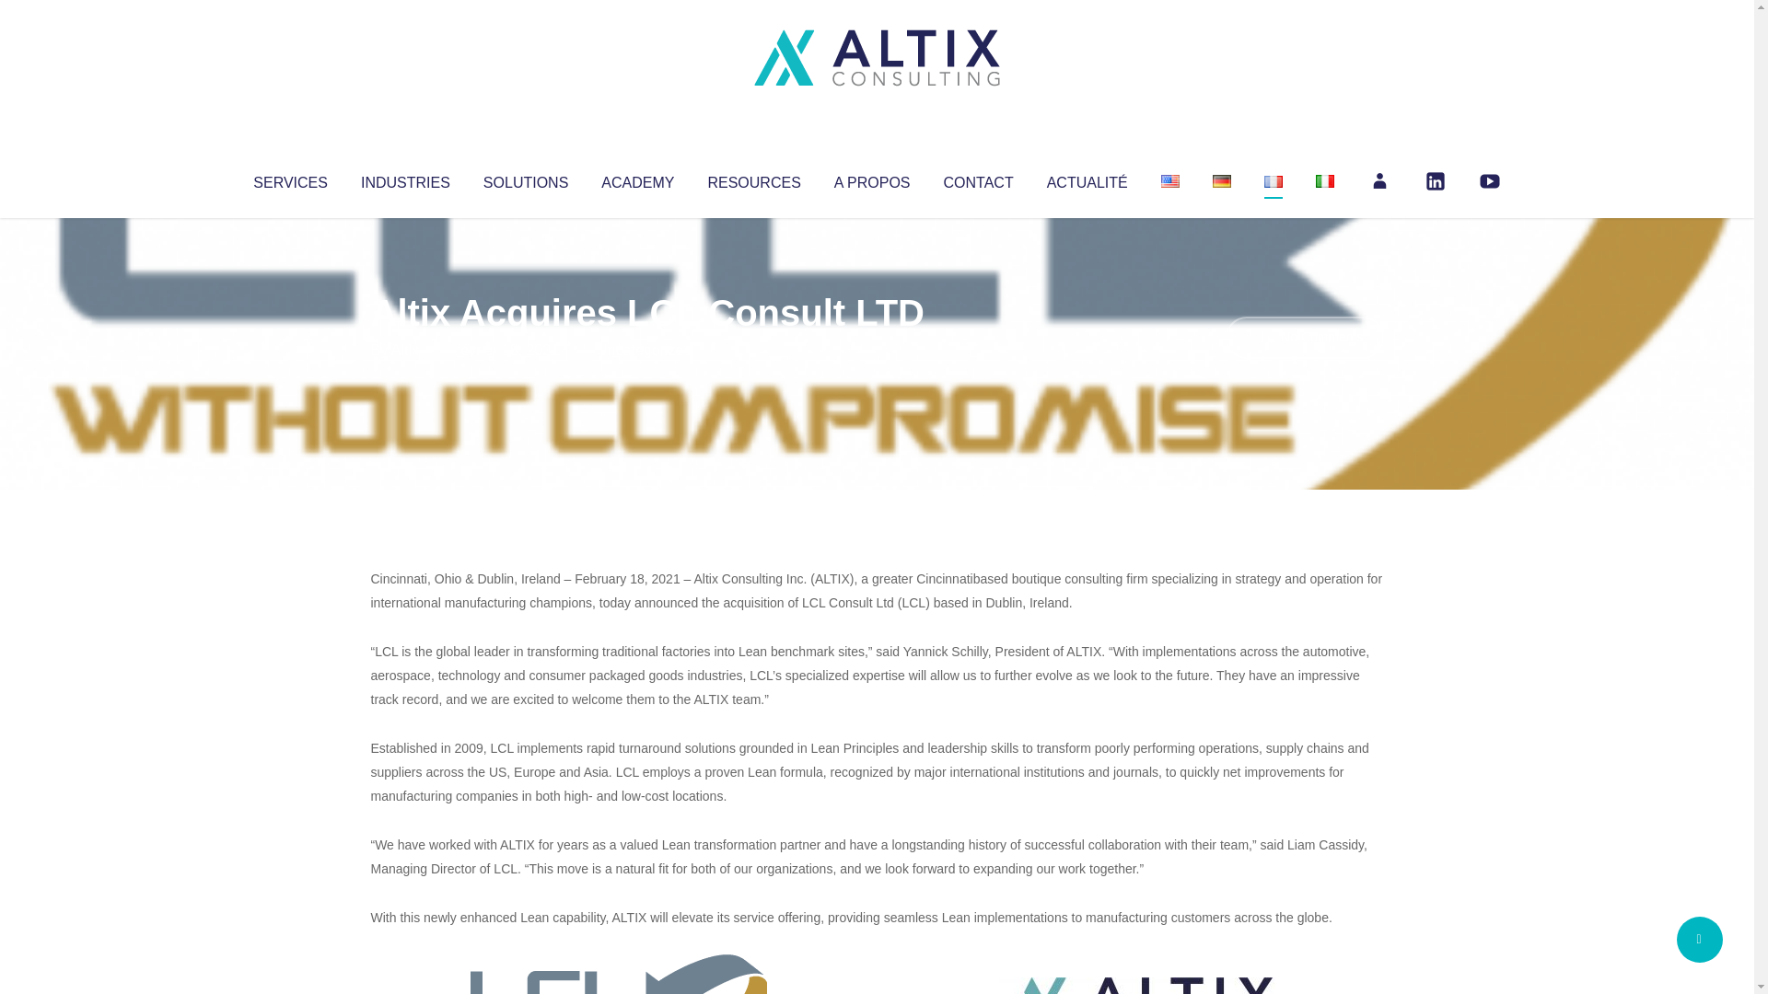 The width and height of the screenshot is (1768, 994). What do you see at coordinates (289, 179) in the screenshot?
I see `SERVICES` at bounding box center [289, 179].